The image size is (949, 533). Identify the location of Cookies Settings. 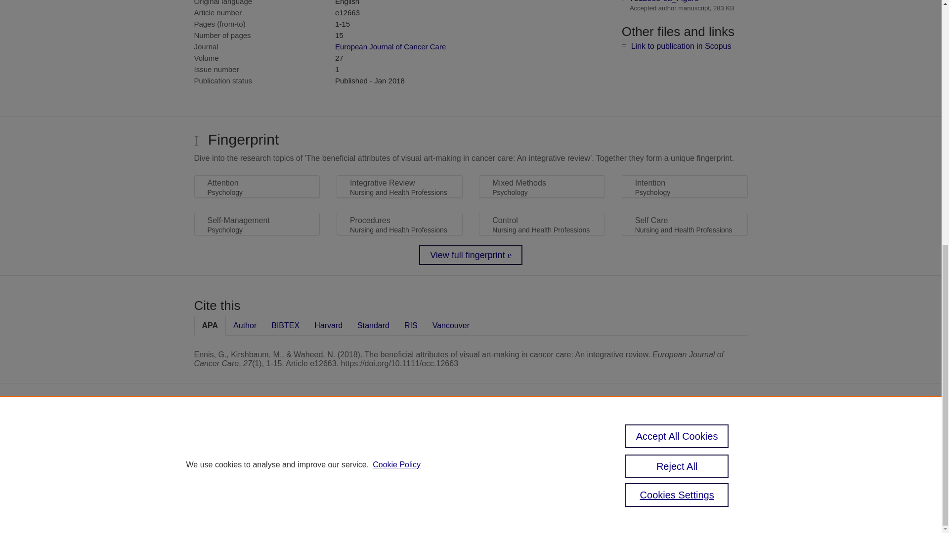
(374, 495).